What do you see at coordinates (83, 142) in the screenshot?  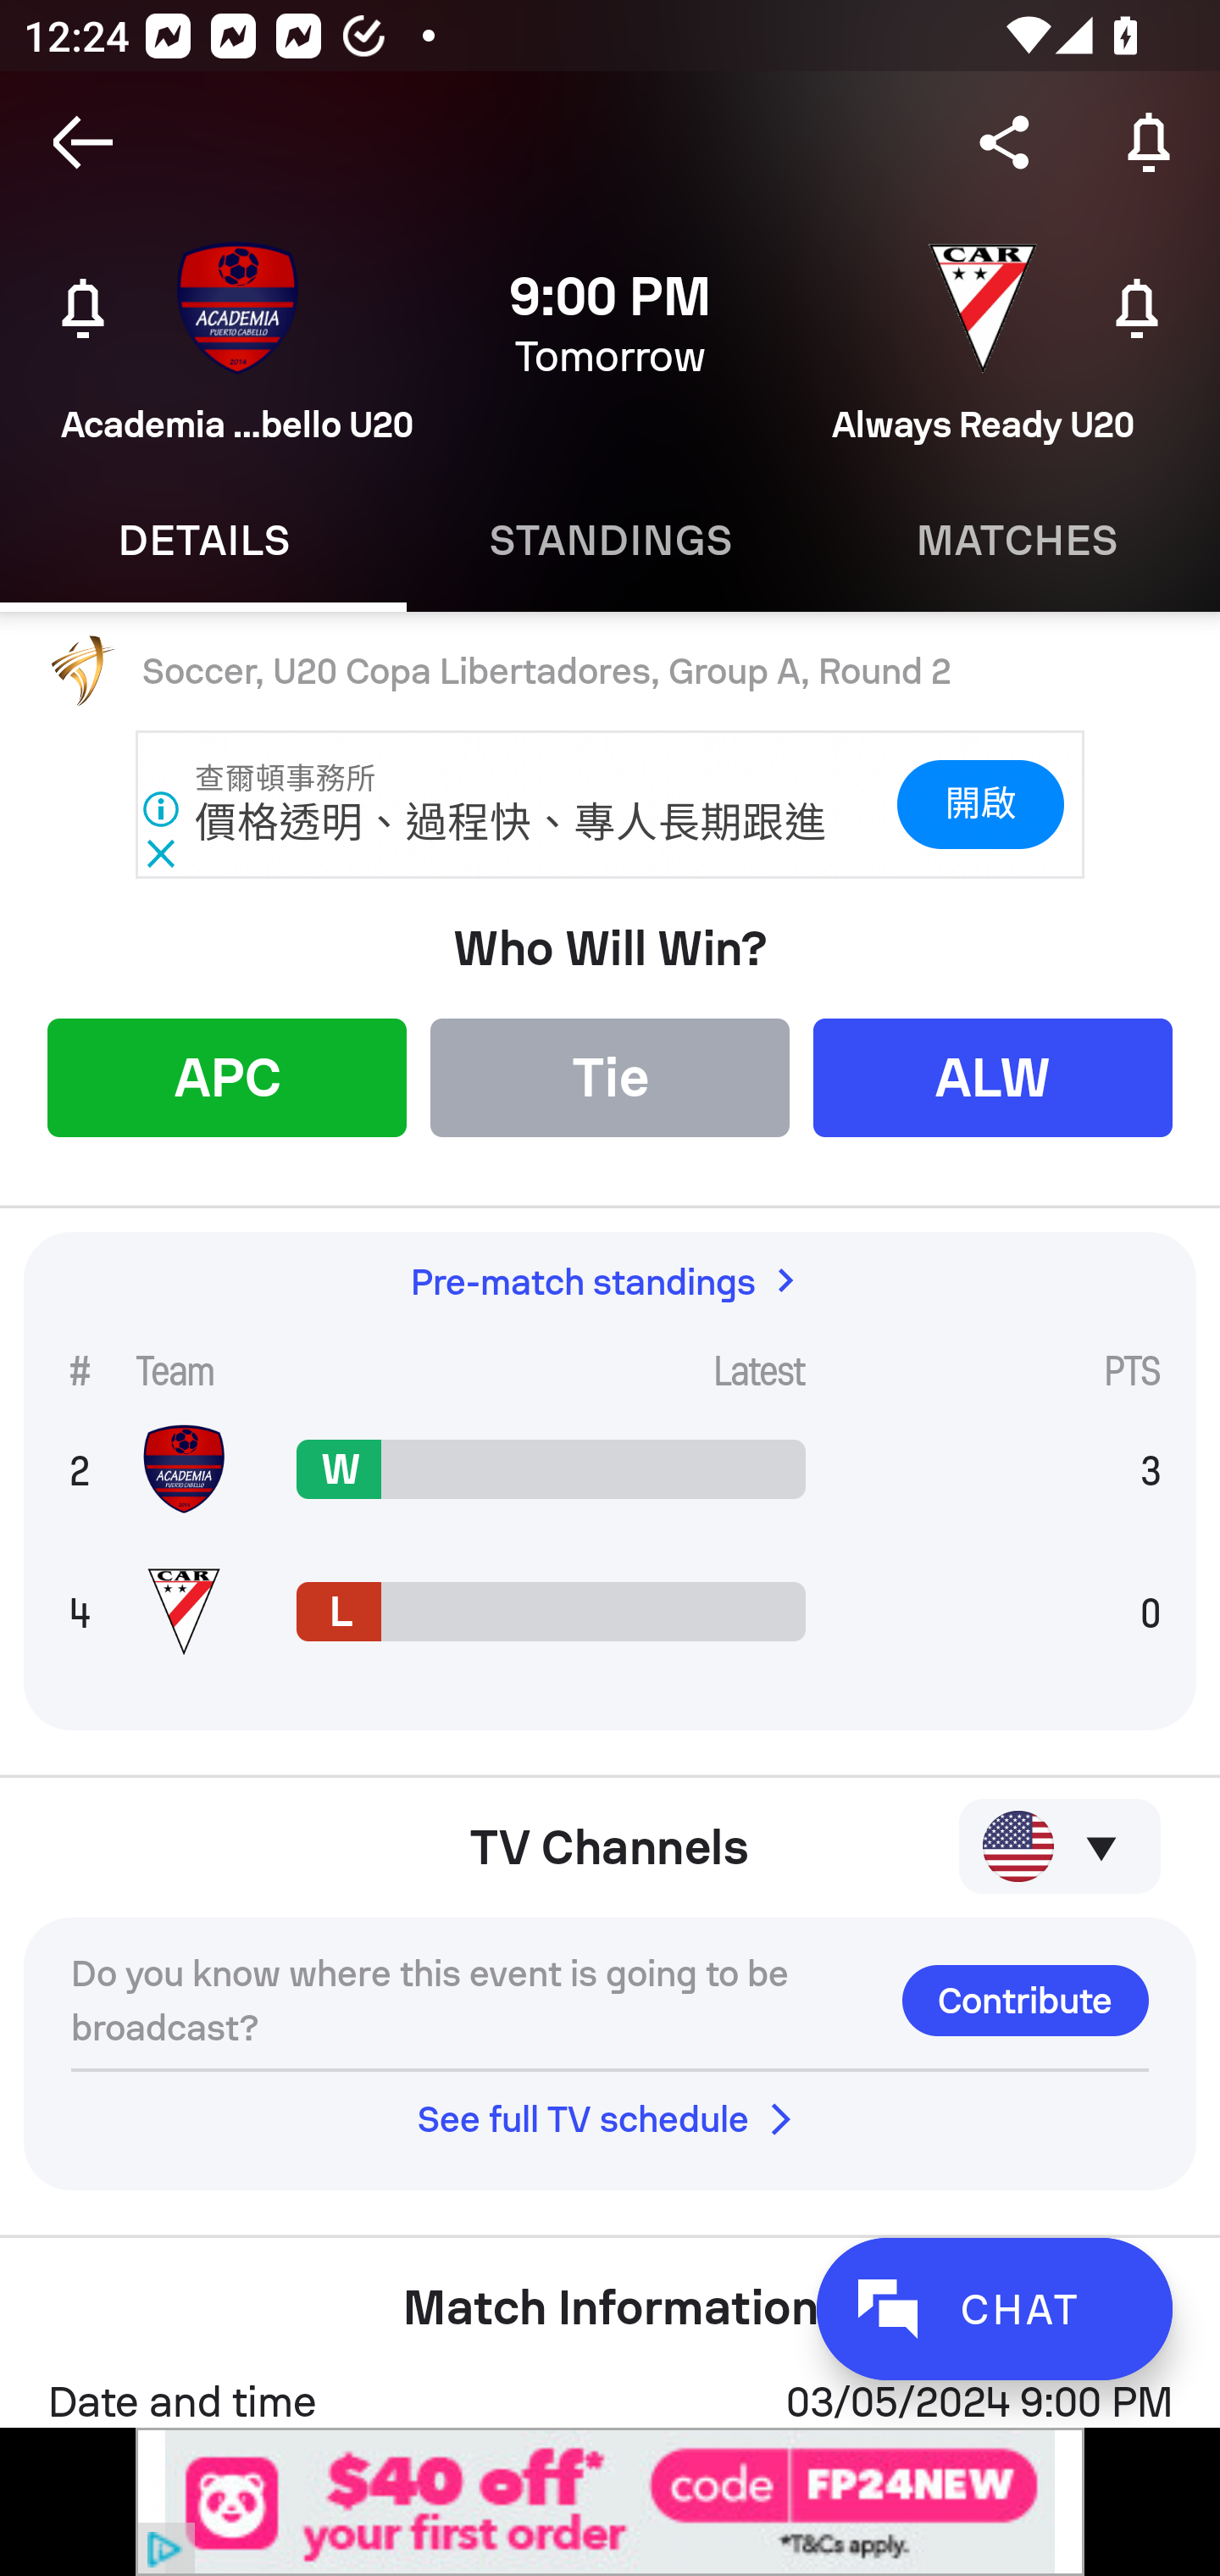 I see `Navigate up` at bounding box center [83, 142].